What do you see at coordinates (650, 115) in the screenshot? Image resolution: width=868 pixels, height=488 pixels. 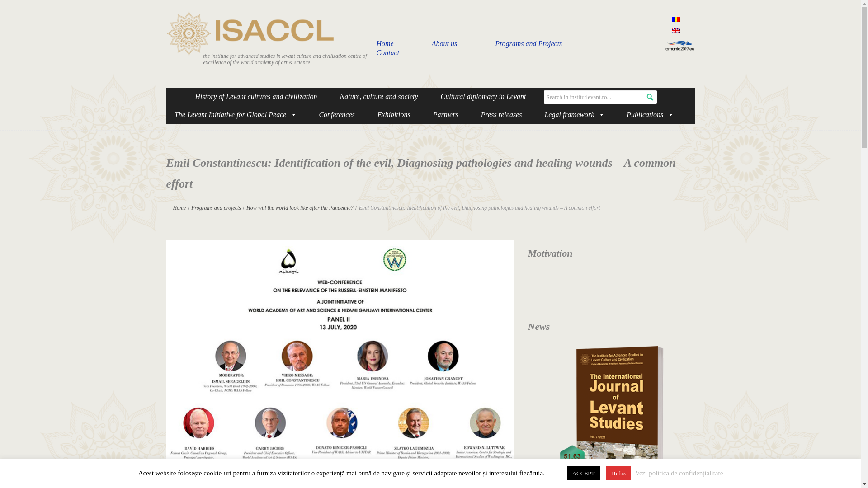 I see `Publications` at bounding box center [650, 115].